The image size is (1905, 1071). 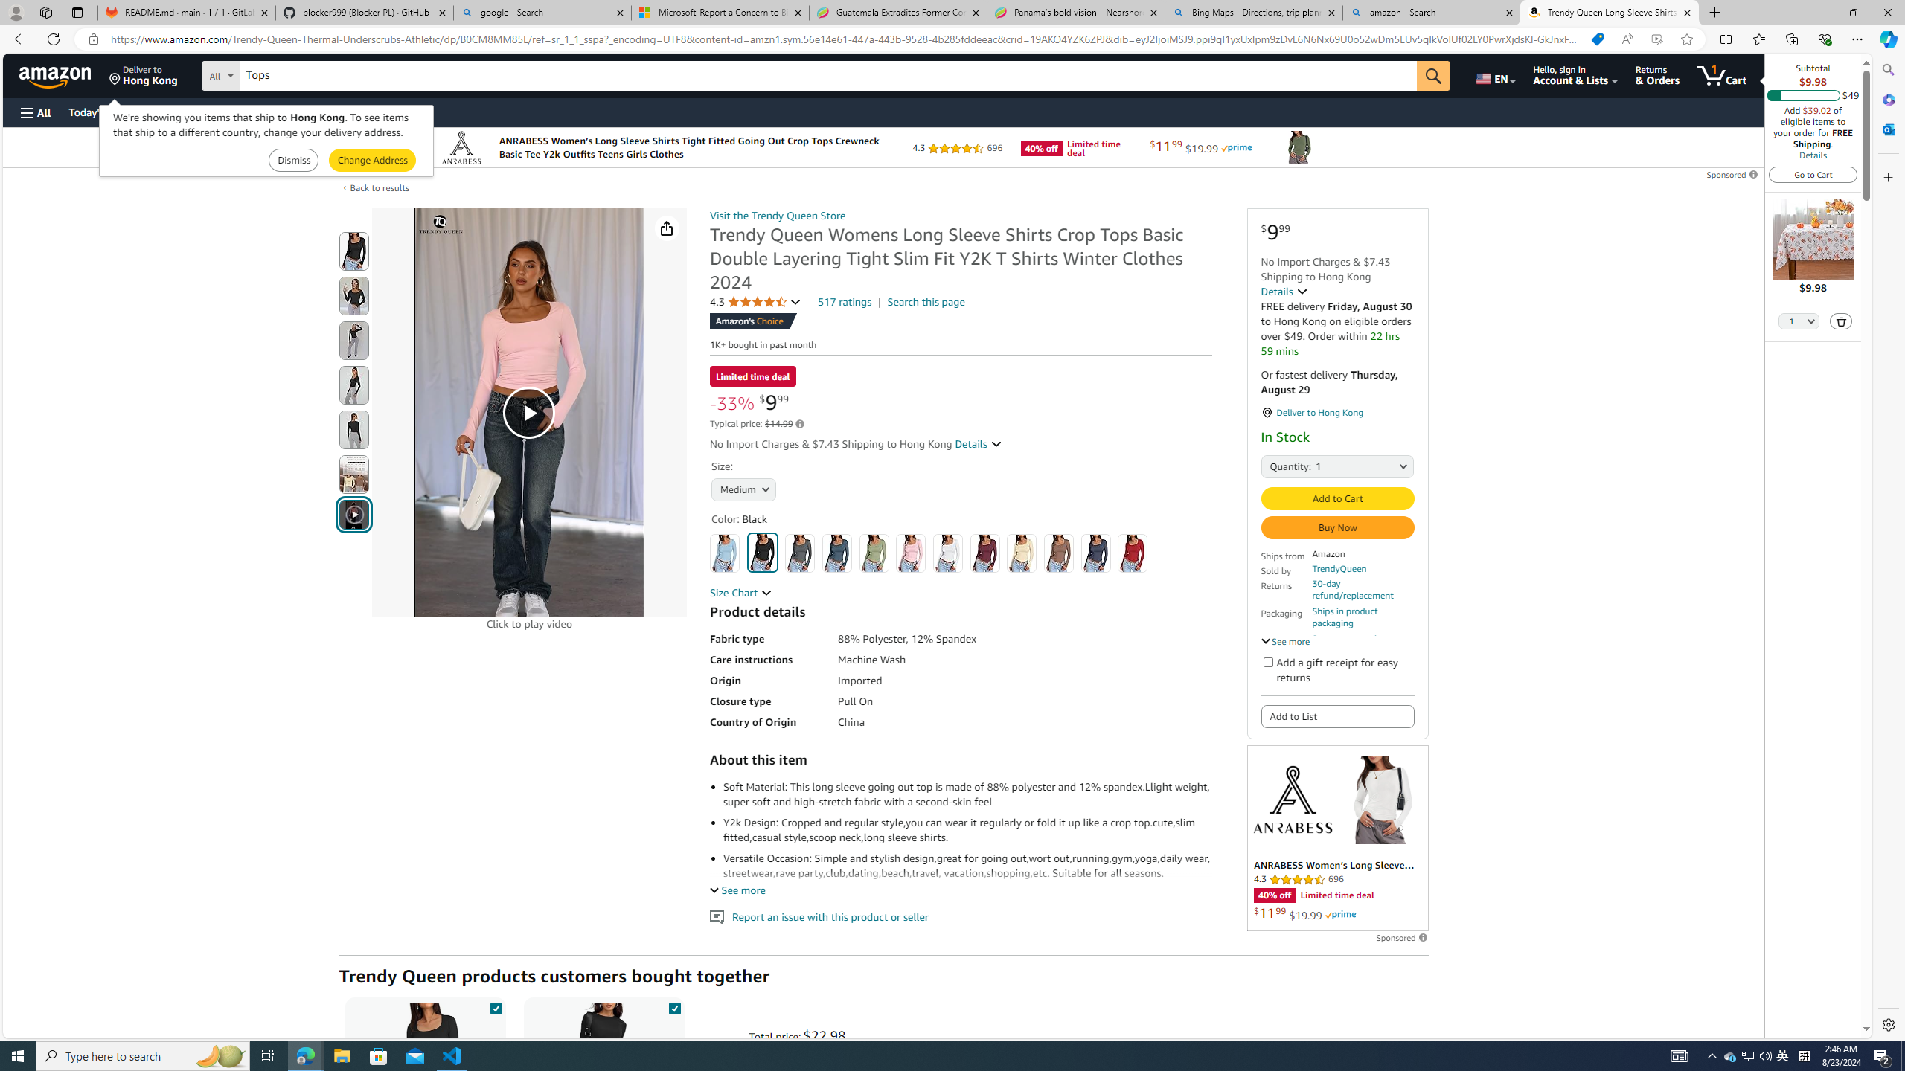 I want to click on google - Search, so click(x=542, y=13).